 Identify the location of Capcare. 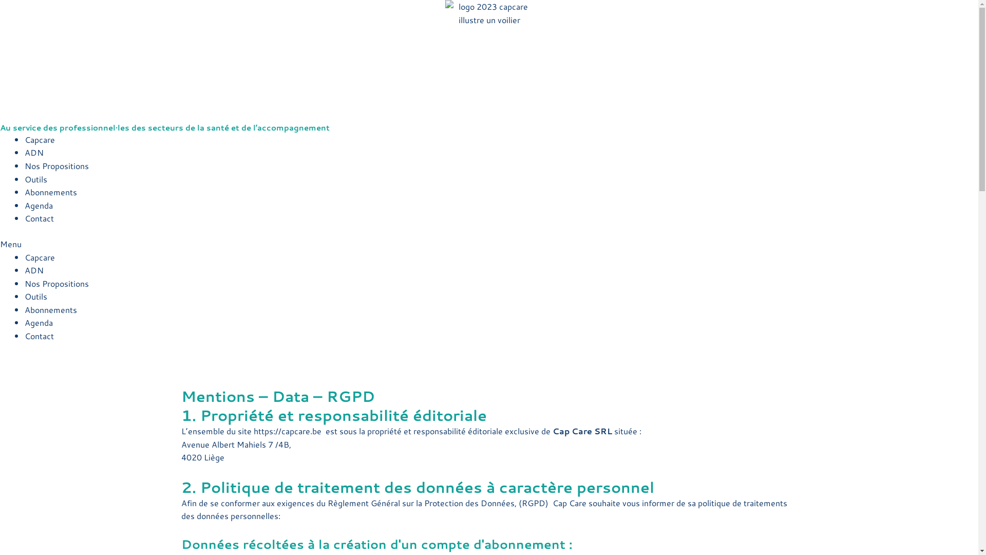
(40, 140).